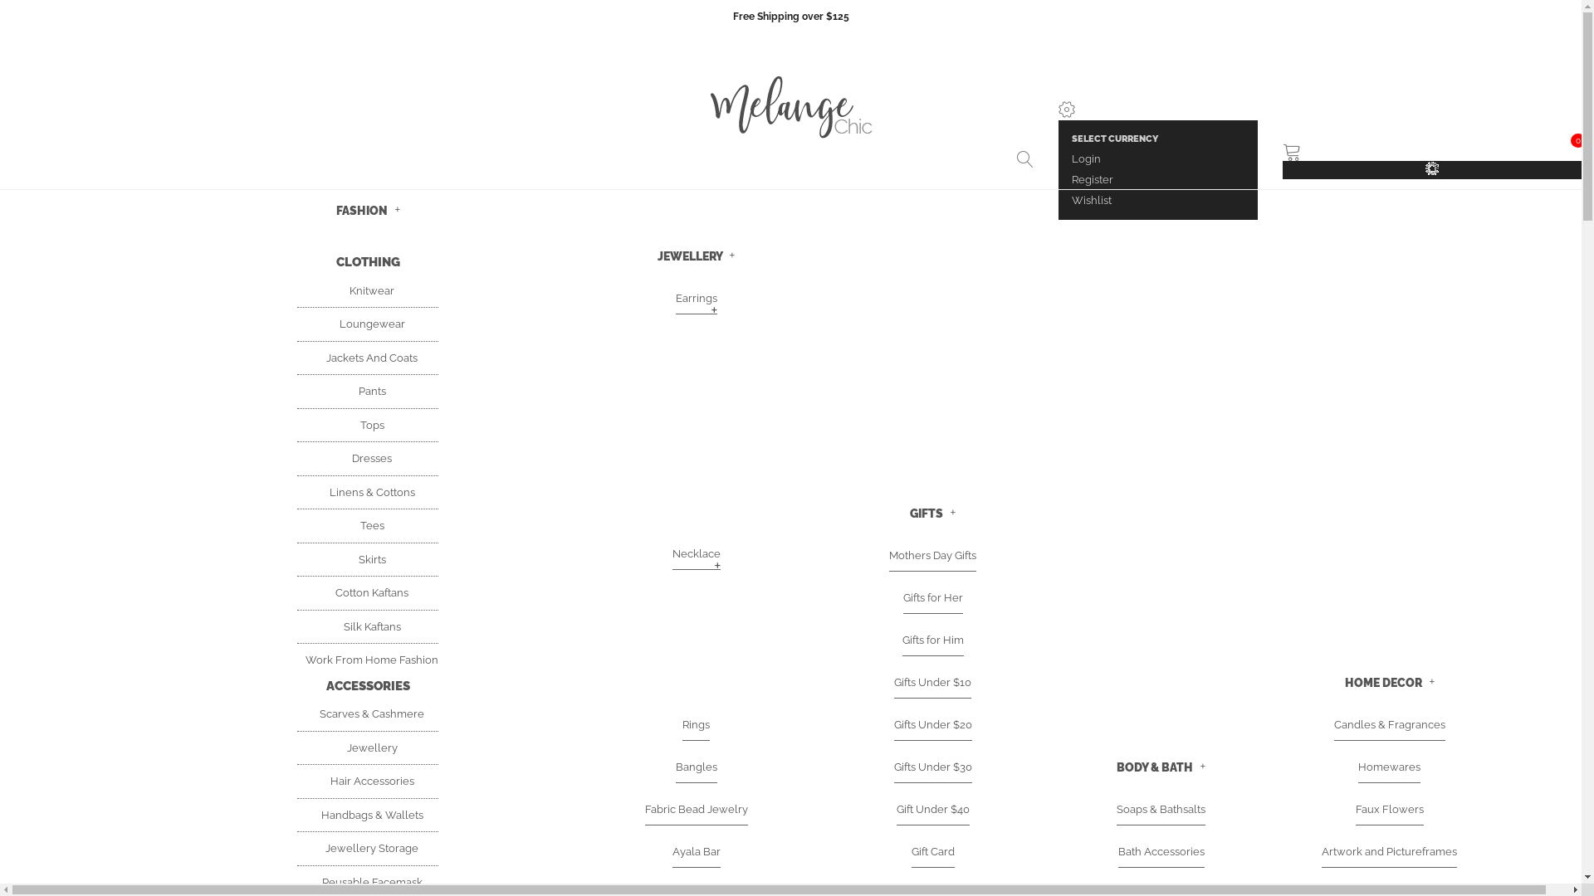 This screenshot has height=896, width=1594. Describe the element at coordinates (368, 883) in the screenshot. I see `Reusable Facemask` at that location.